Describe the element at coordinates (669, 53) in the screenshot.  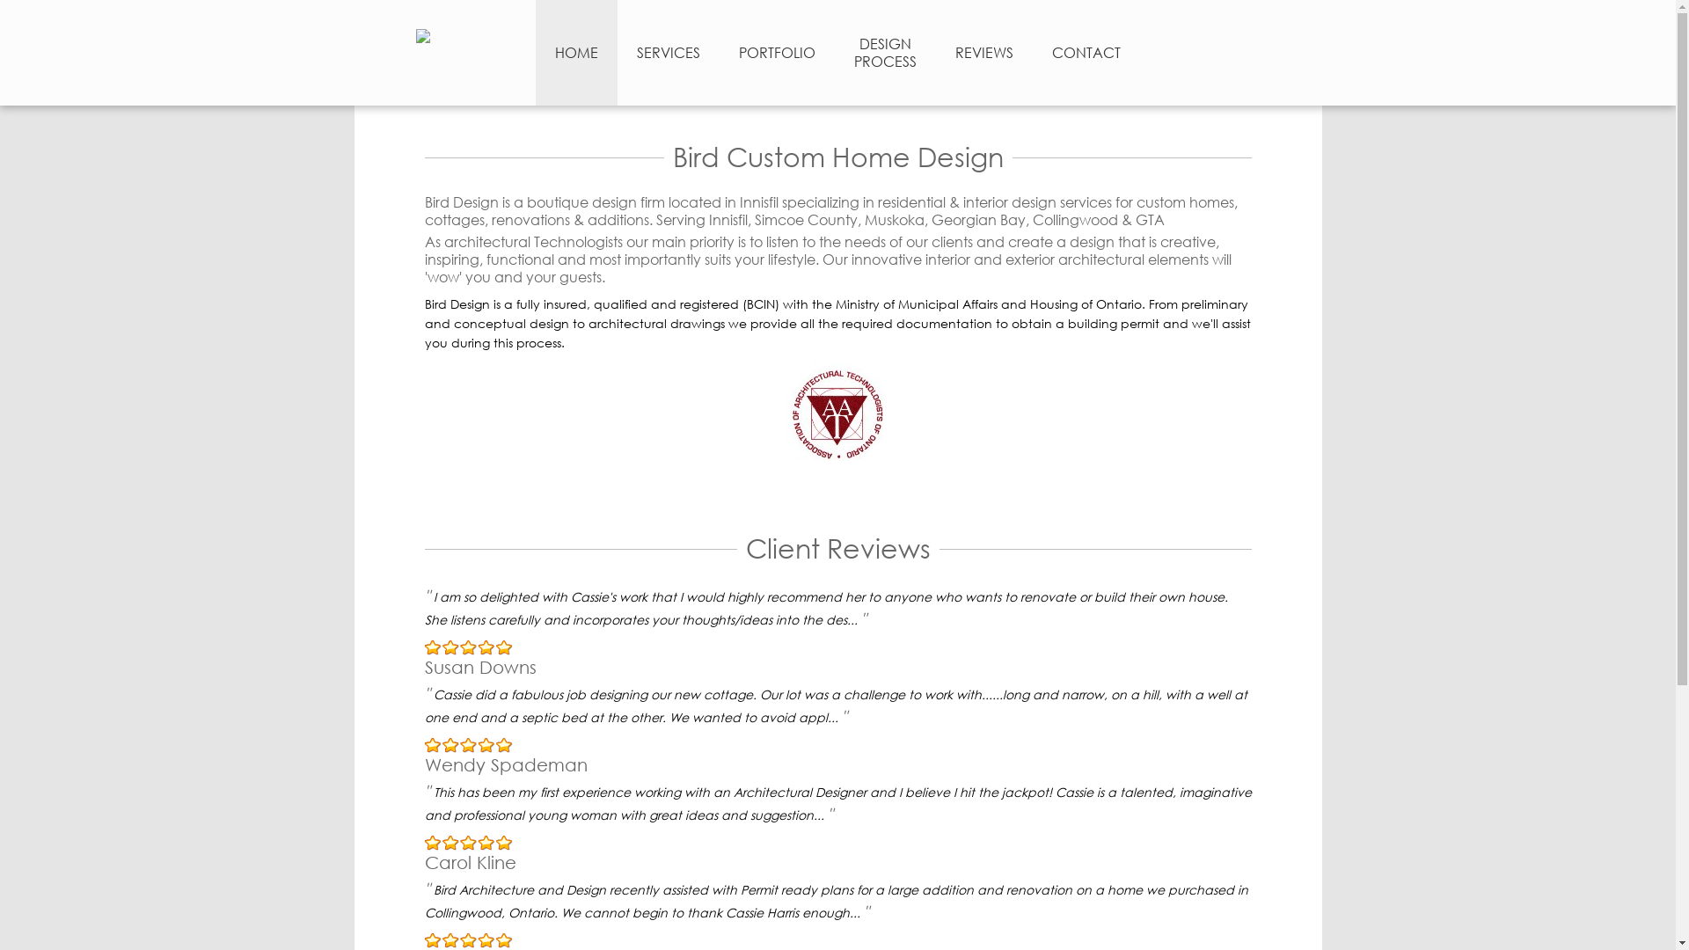
I see `SERVICES` at that location.